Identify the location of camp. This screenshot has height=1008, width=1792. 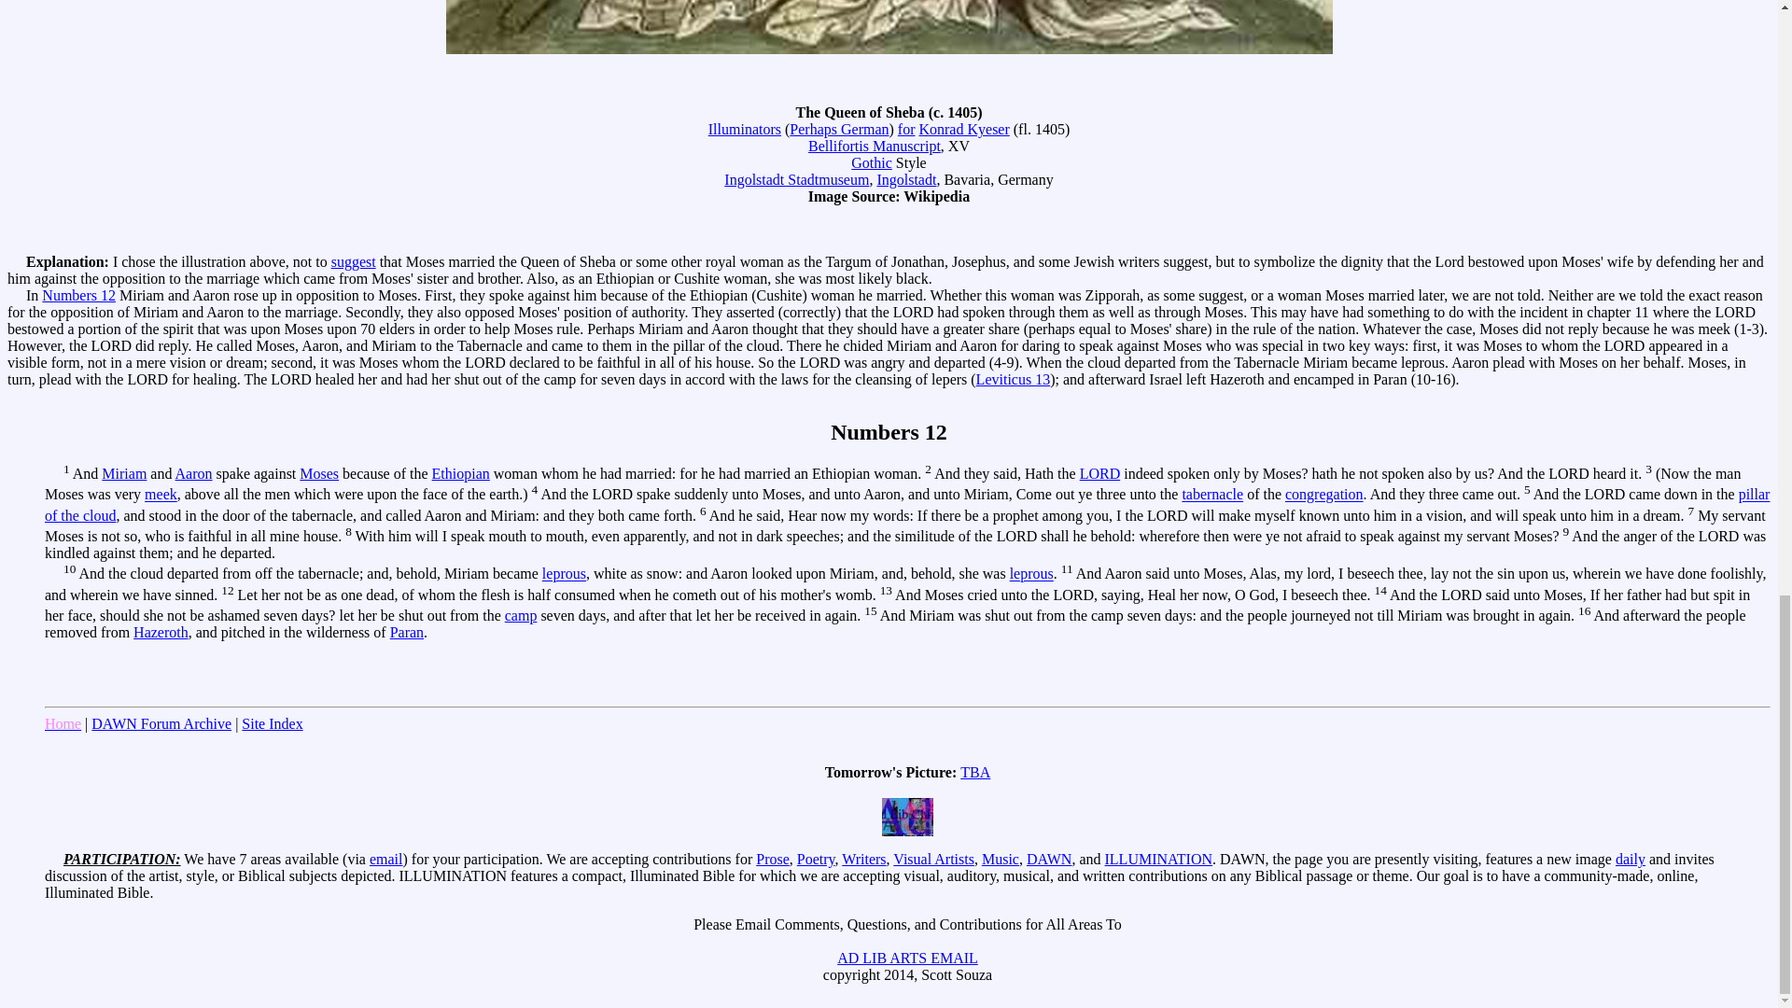
(521, 616).